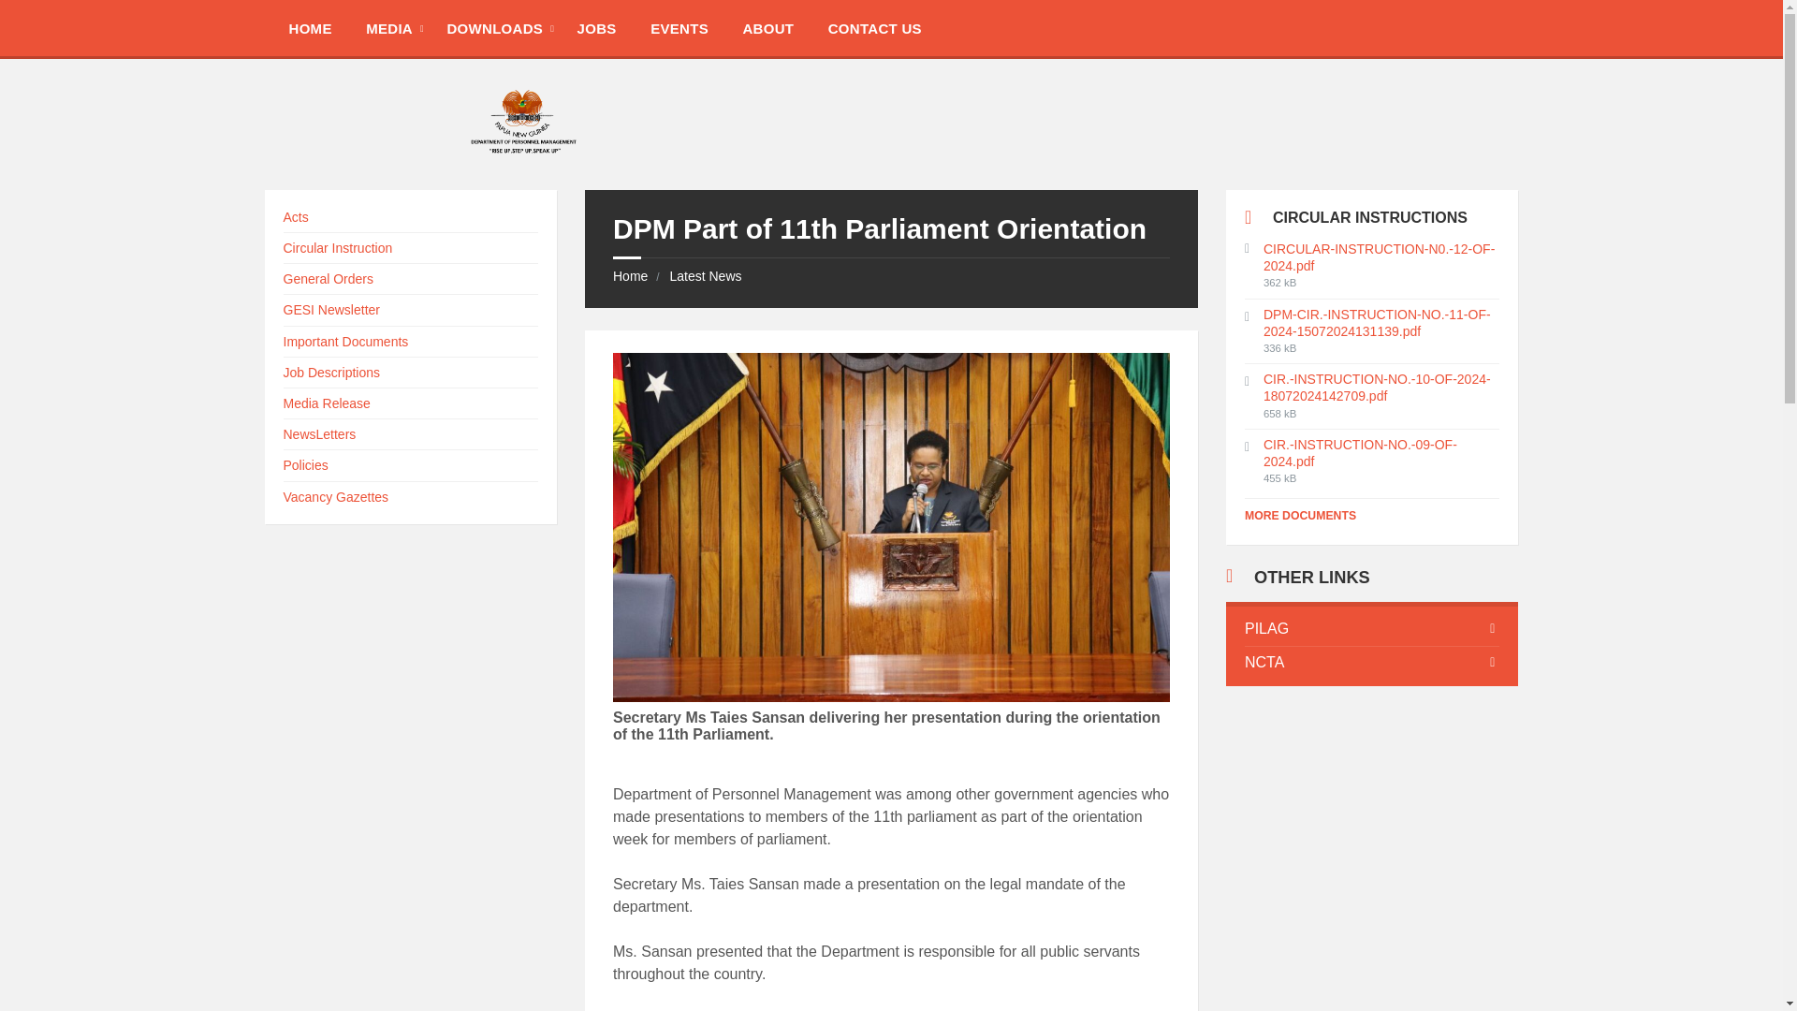 This screenshot has height=1011, width=1797. I want to click on HOME, so click(309, 27).